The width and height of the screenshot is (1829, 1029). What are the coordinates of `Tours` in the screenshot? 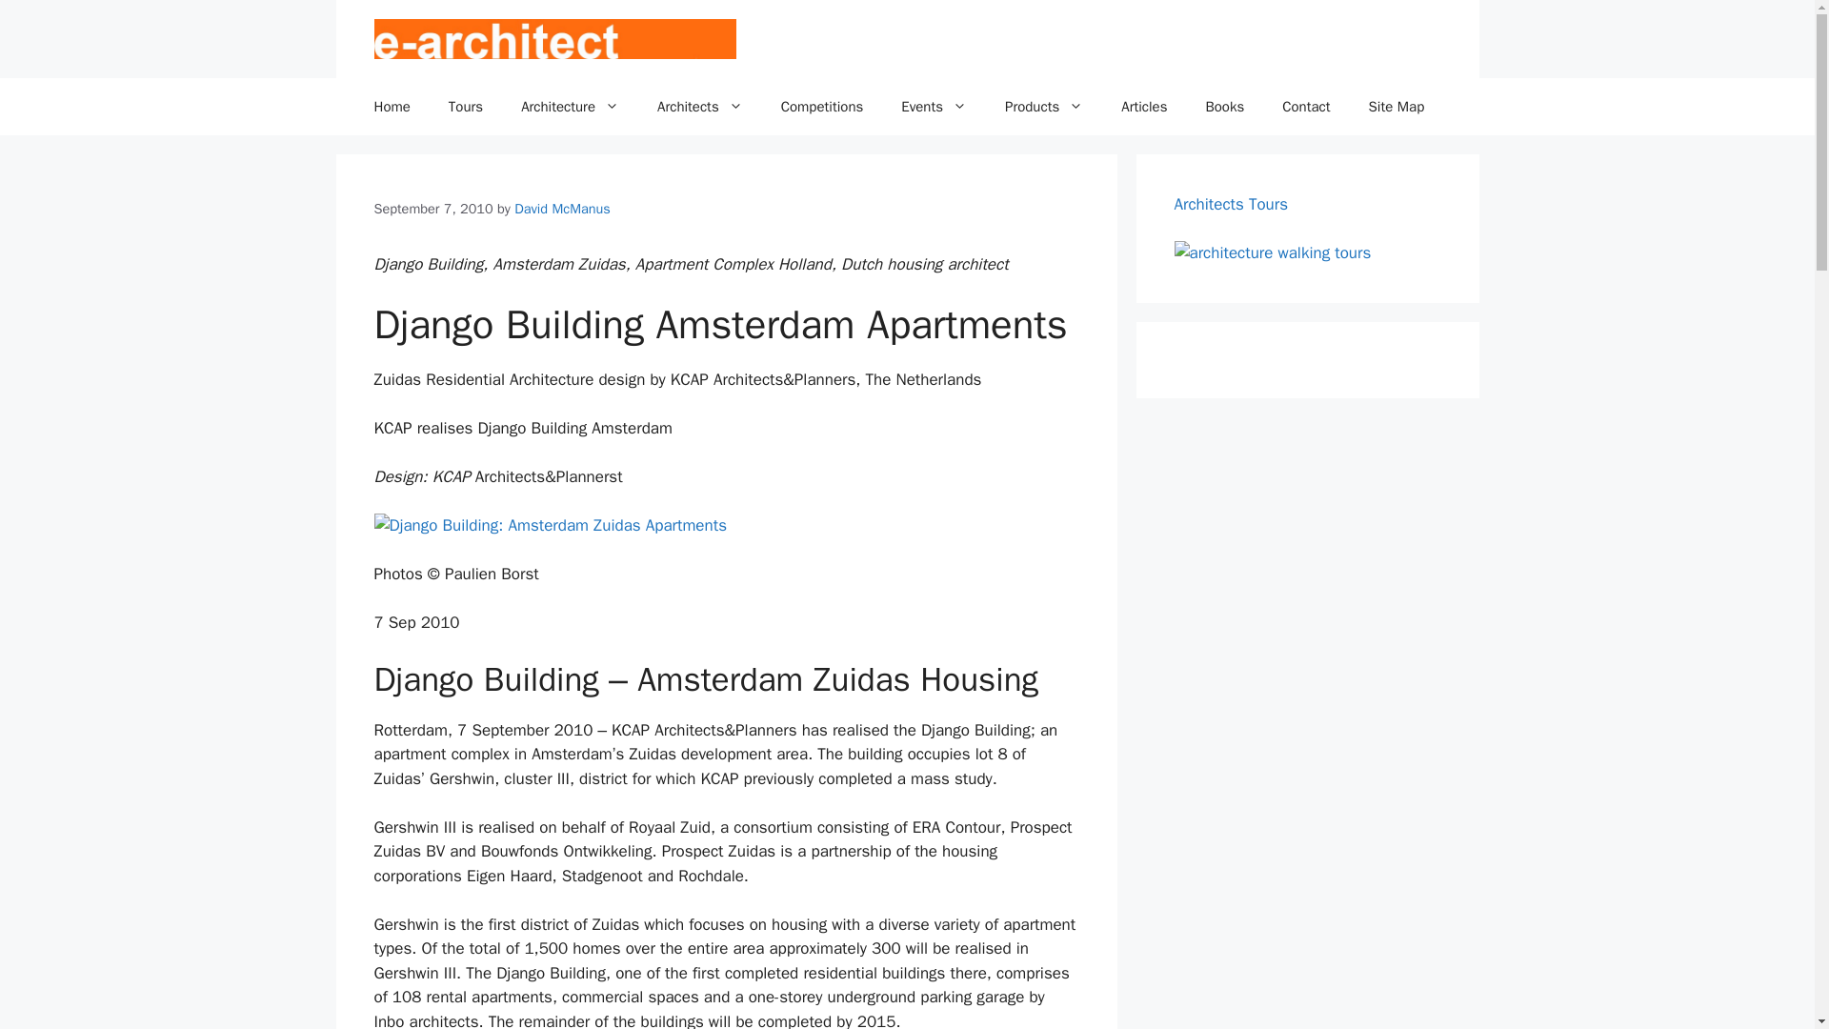 It's located at (465, 107).